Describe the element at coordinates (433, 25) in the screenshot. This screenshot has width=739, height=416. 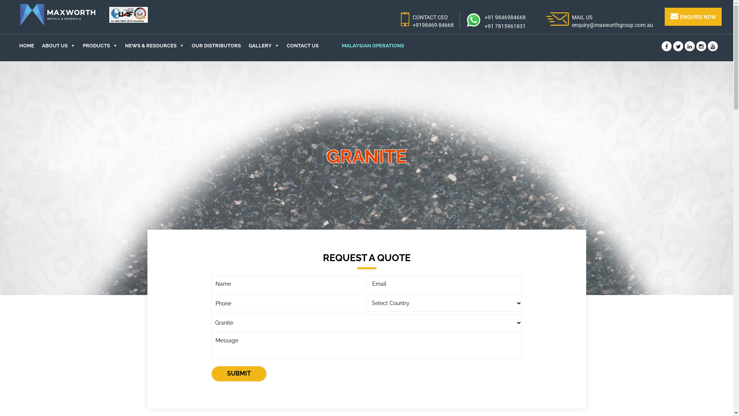
I see `+9198469 84668` at that location.